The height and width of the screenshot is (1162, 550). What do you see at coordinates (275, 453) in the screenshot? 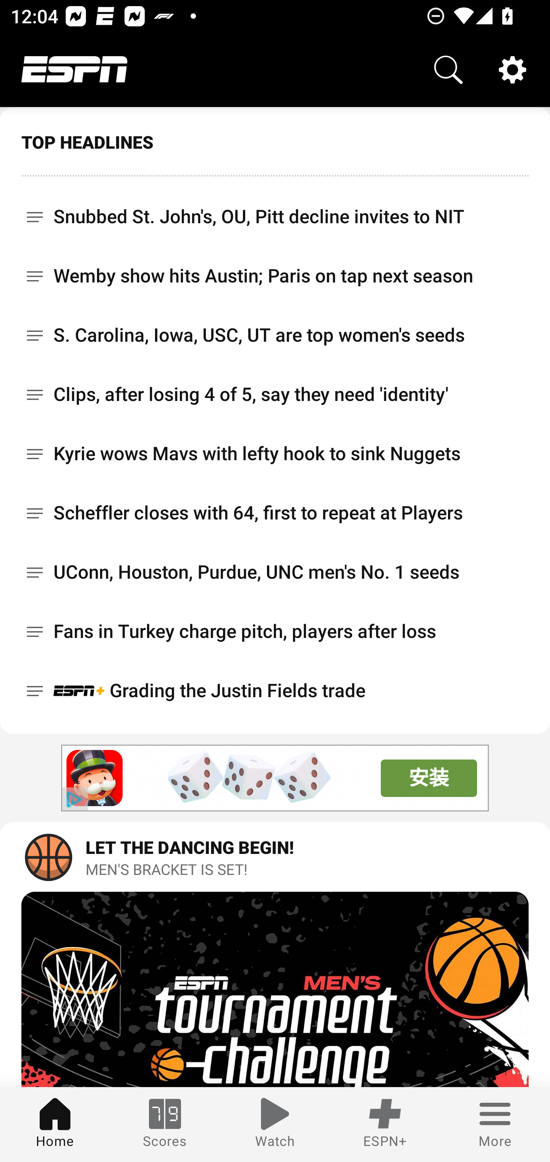
I see ` Kyrie wows Mavs with lefty hook to sink Nuggets` at bounding box center [275, 453].